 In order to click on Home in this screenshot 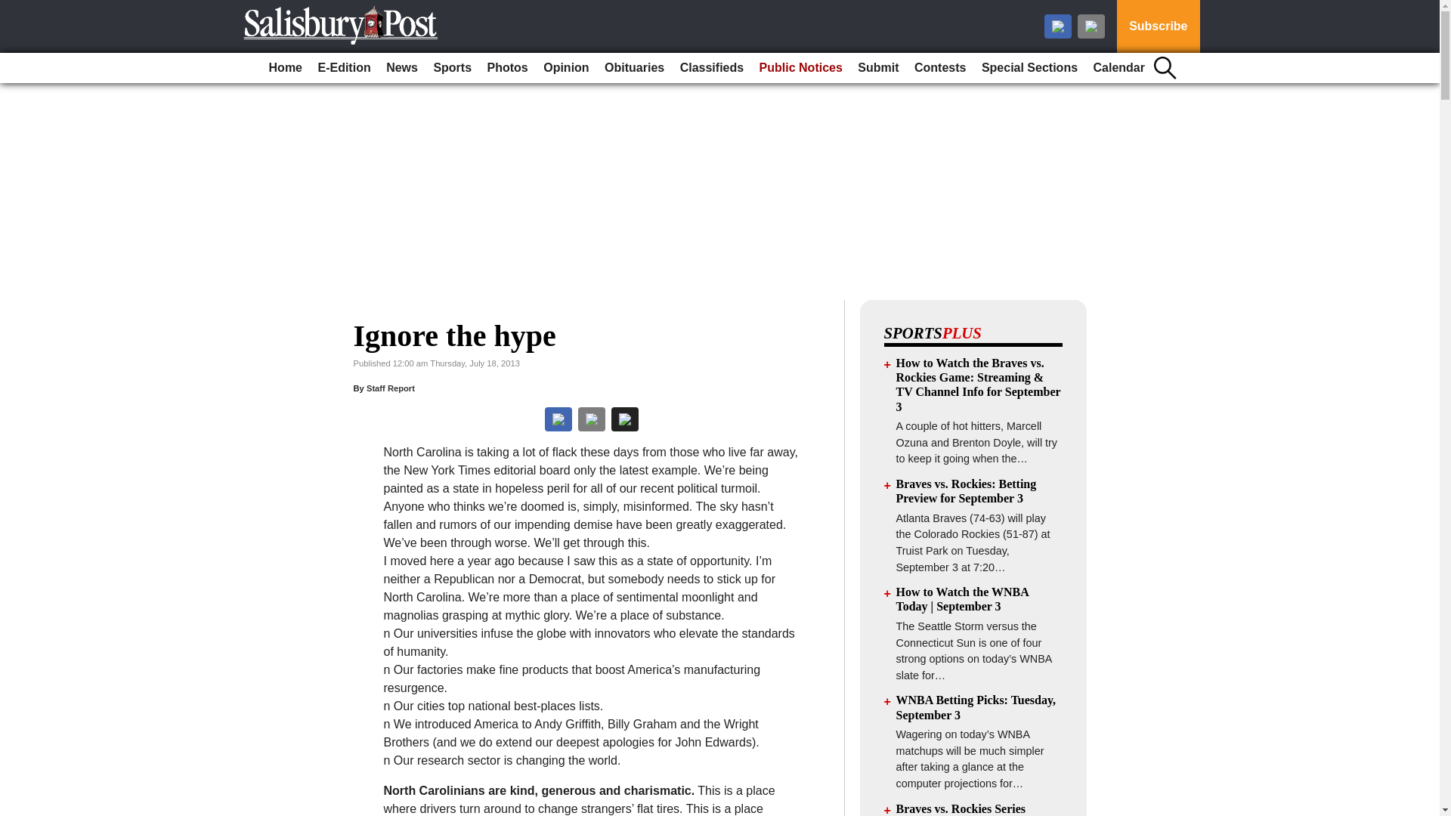, I will do `click(285, 68)`.